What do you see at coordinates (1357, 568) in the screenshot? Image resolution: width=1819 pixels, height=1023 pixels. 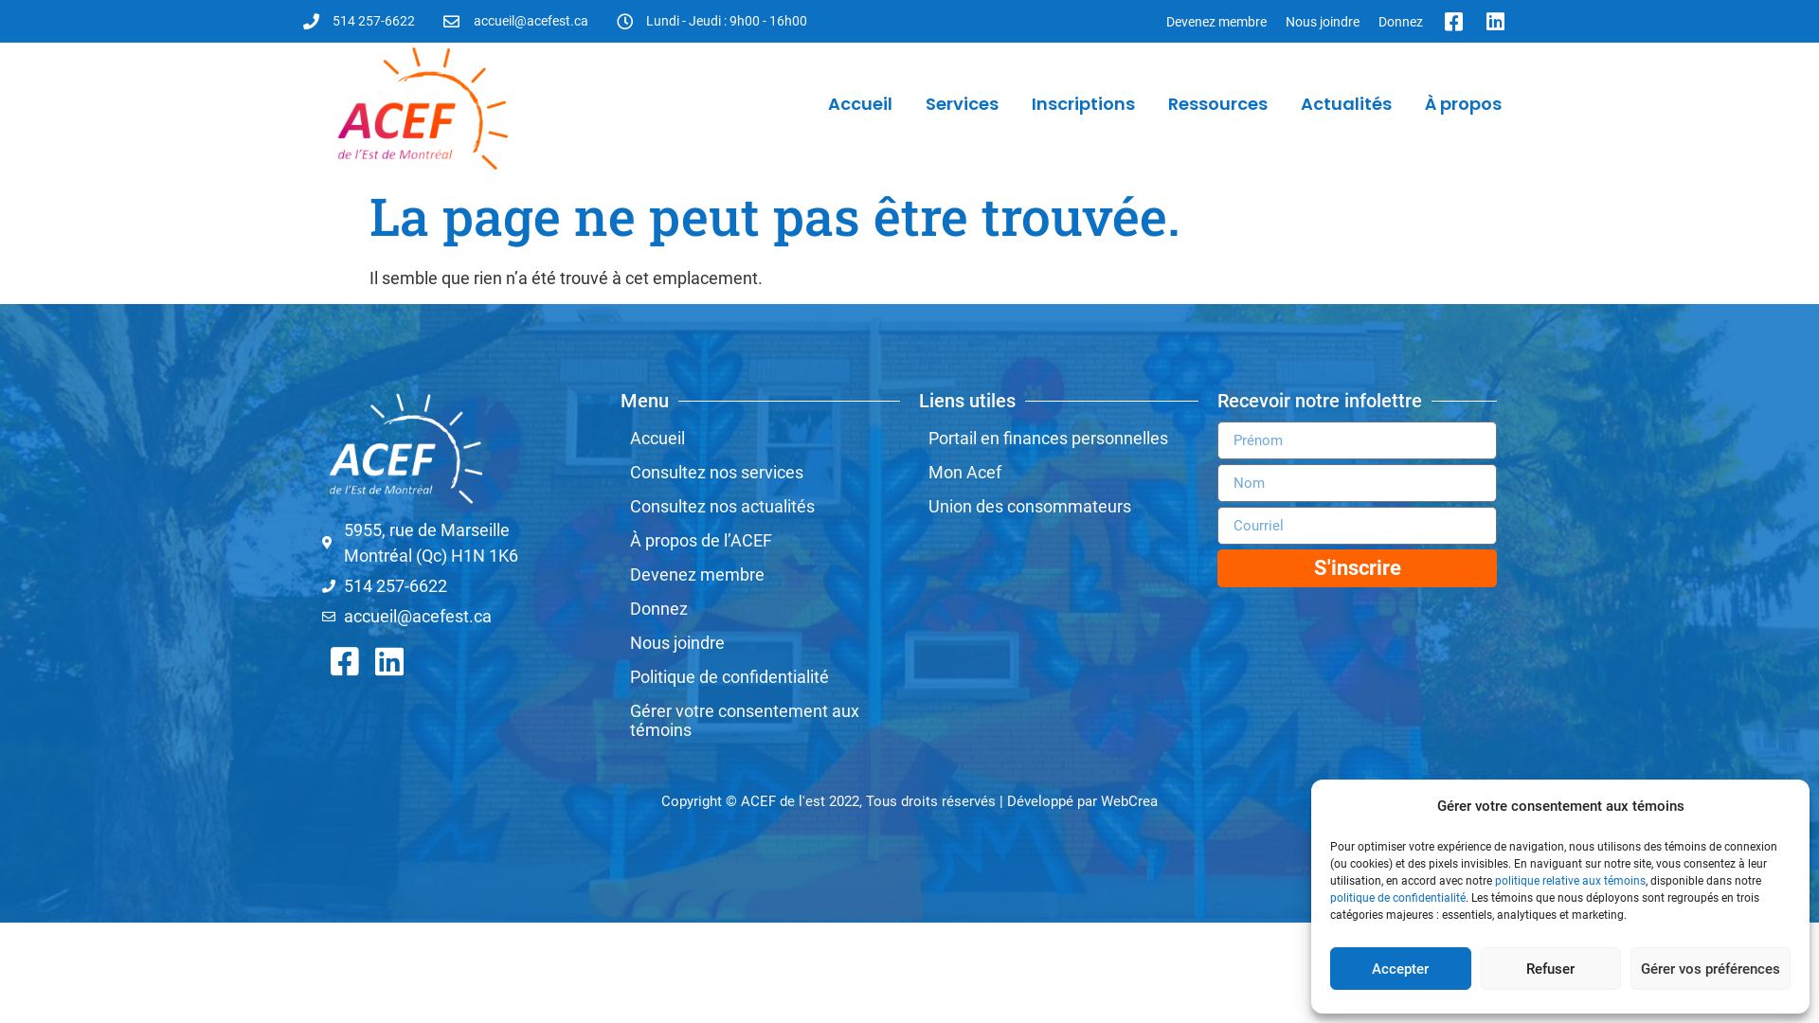 I see `S'inscrire` at bounding box center [1357, 568].